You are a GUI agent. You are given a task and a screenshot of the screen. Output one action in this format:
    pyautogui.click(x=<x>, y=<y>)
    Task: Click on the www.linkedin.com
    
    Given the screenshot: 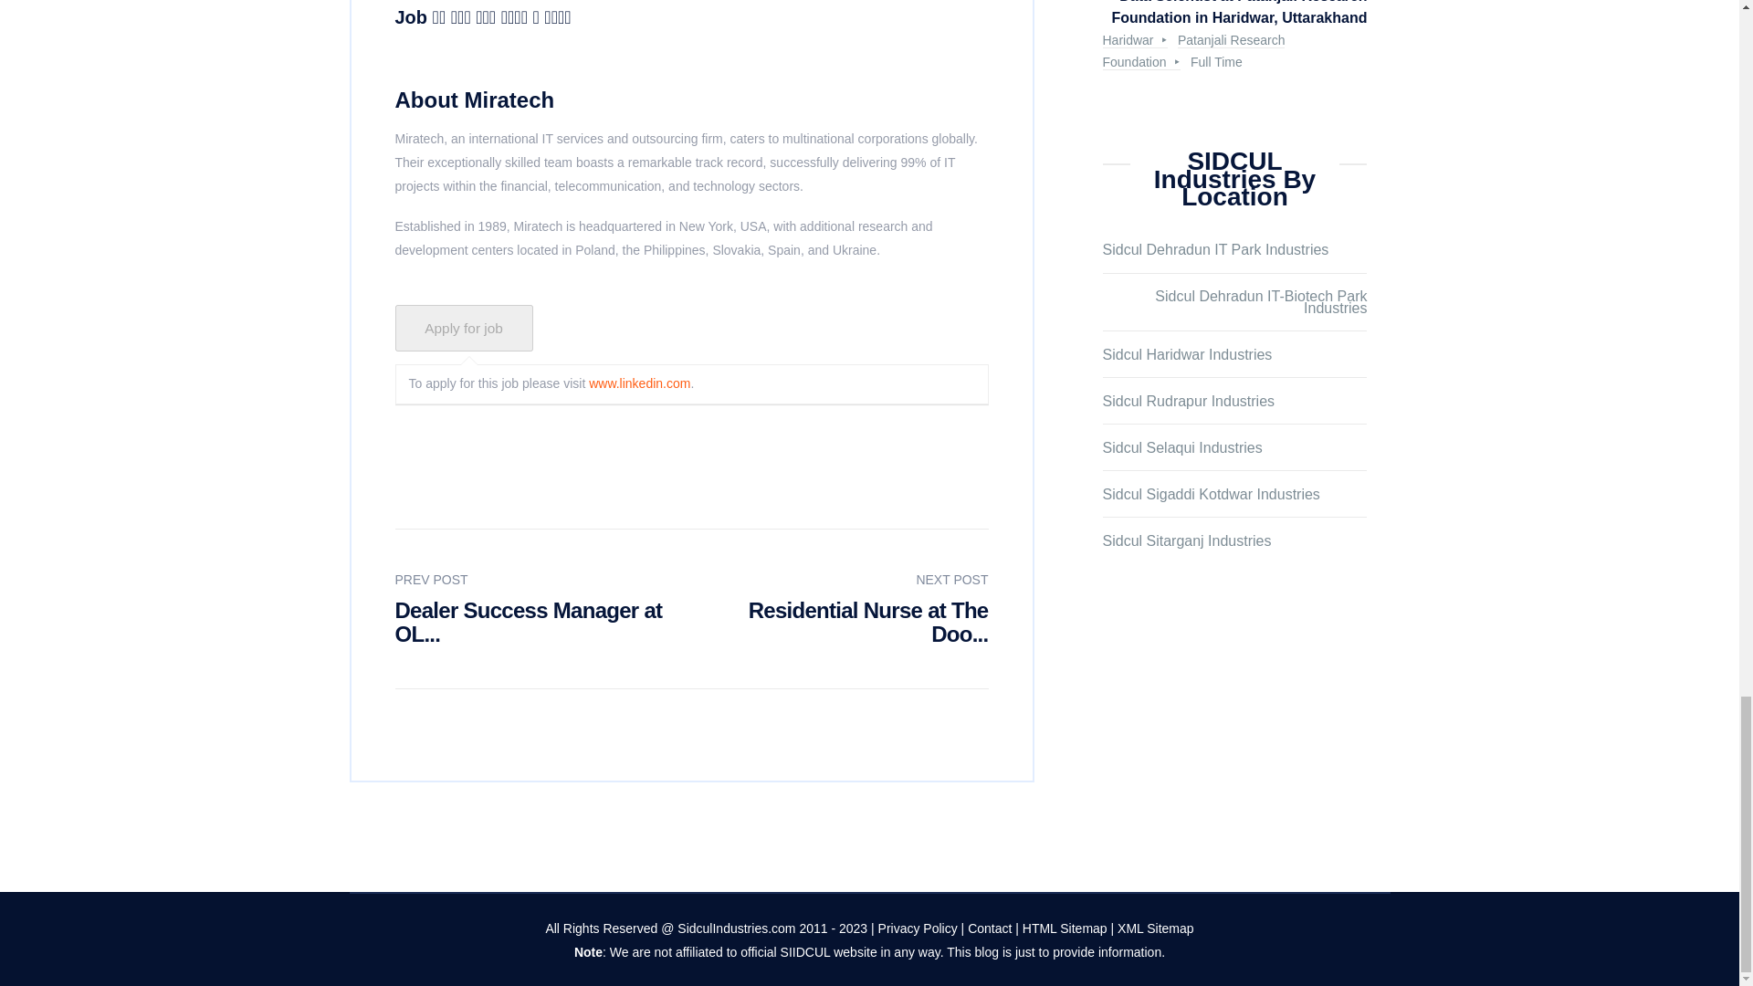 What is the action you would take?
    pyautogui.click(x=639, y=383)
    